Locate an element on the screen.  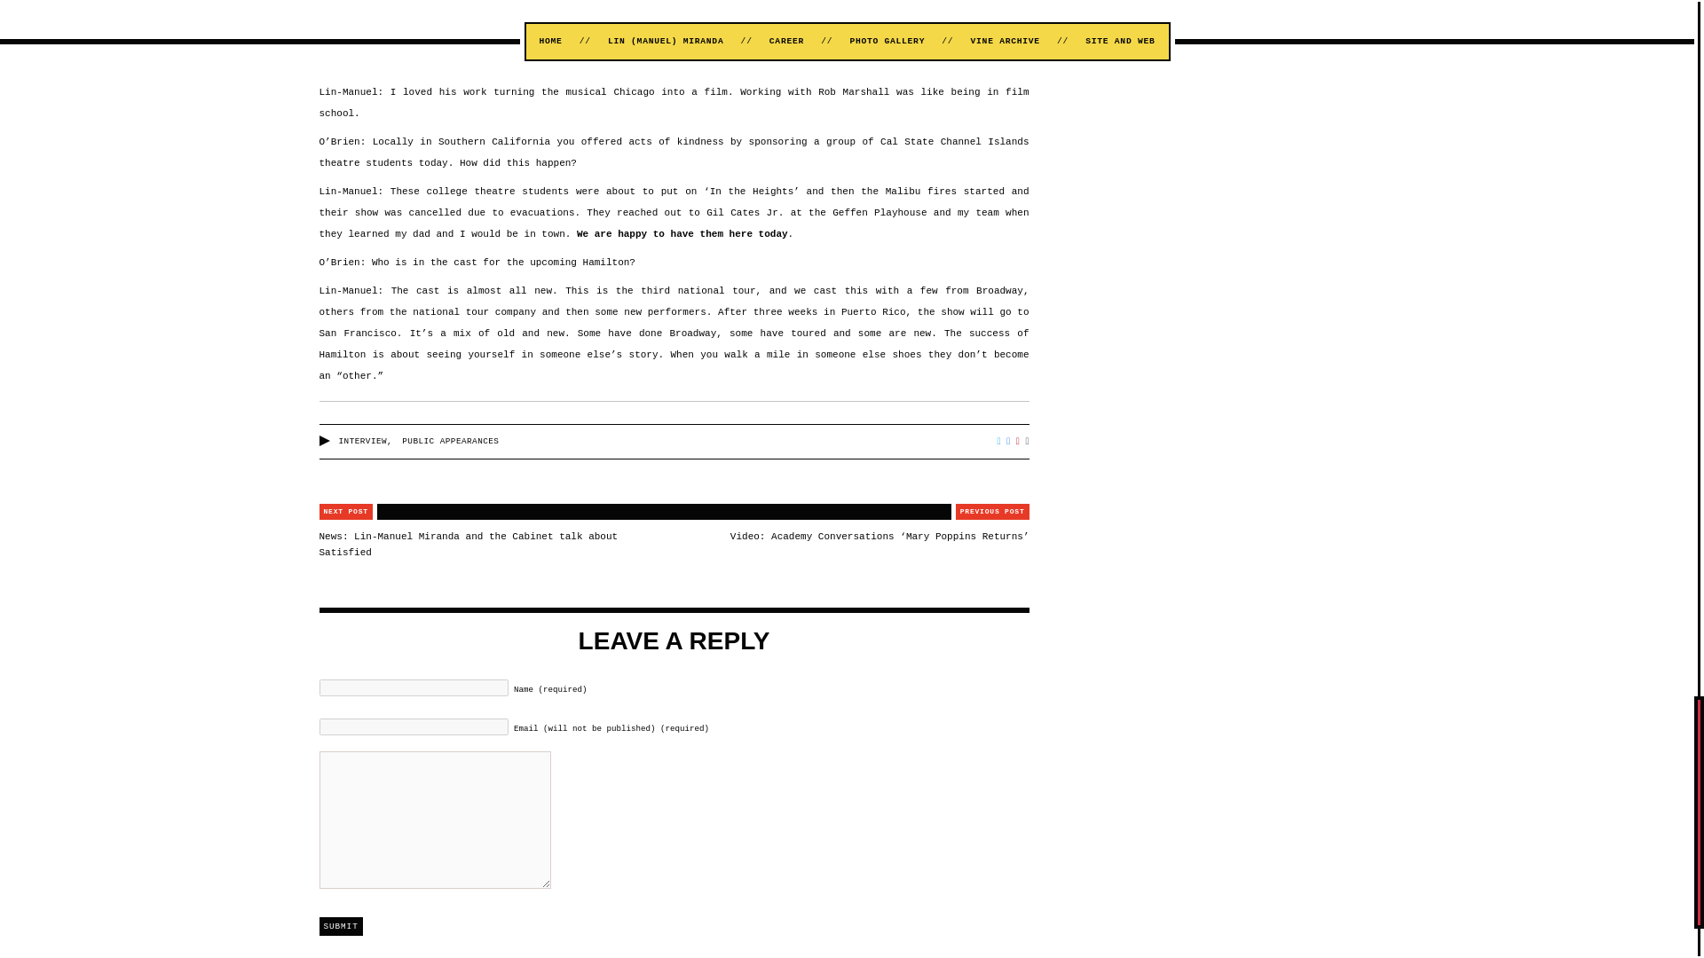
PUBLIC APPEARANCES is located at coordinates (451, 442).